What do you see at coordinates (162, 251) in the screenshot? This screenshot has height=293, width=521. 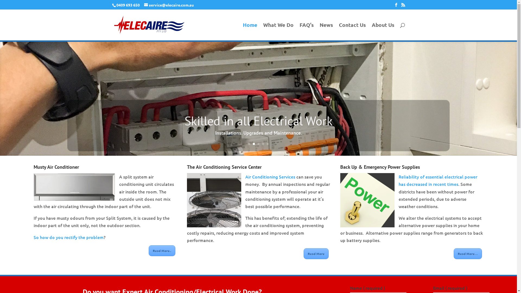 I see `Read More..` at bounding box center [162, 251].